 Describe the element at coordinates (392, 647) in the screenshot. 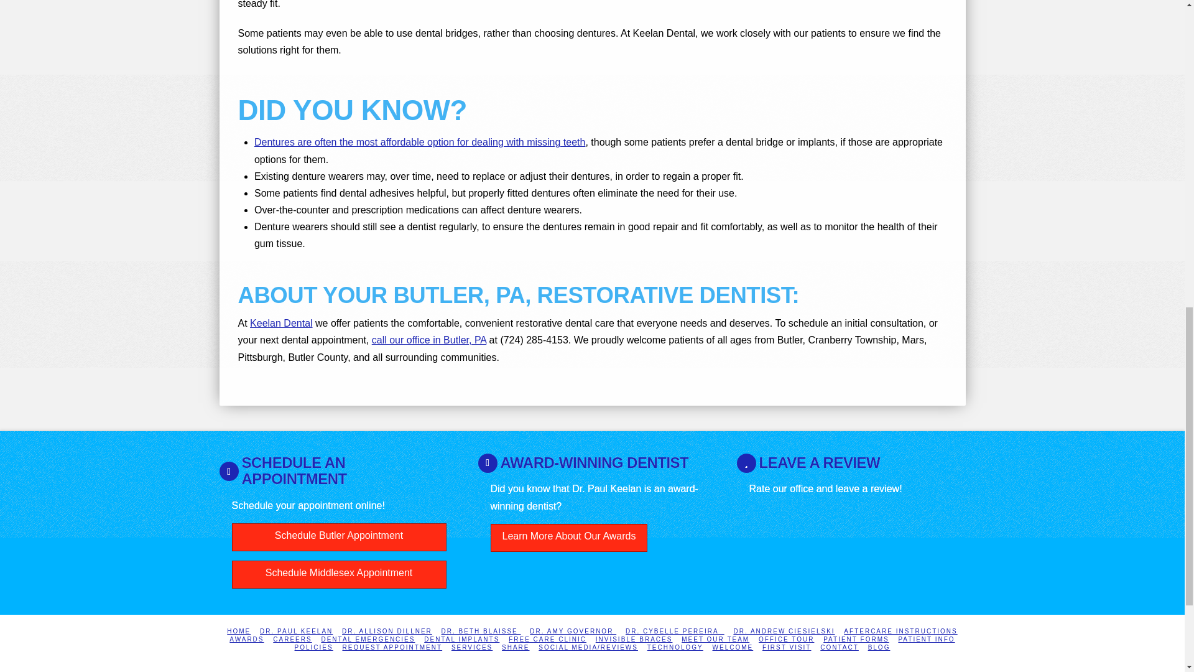

I see `Request Appointment` at that location.